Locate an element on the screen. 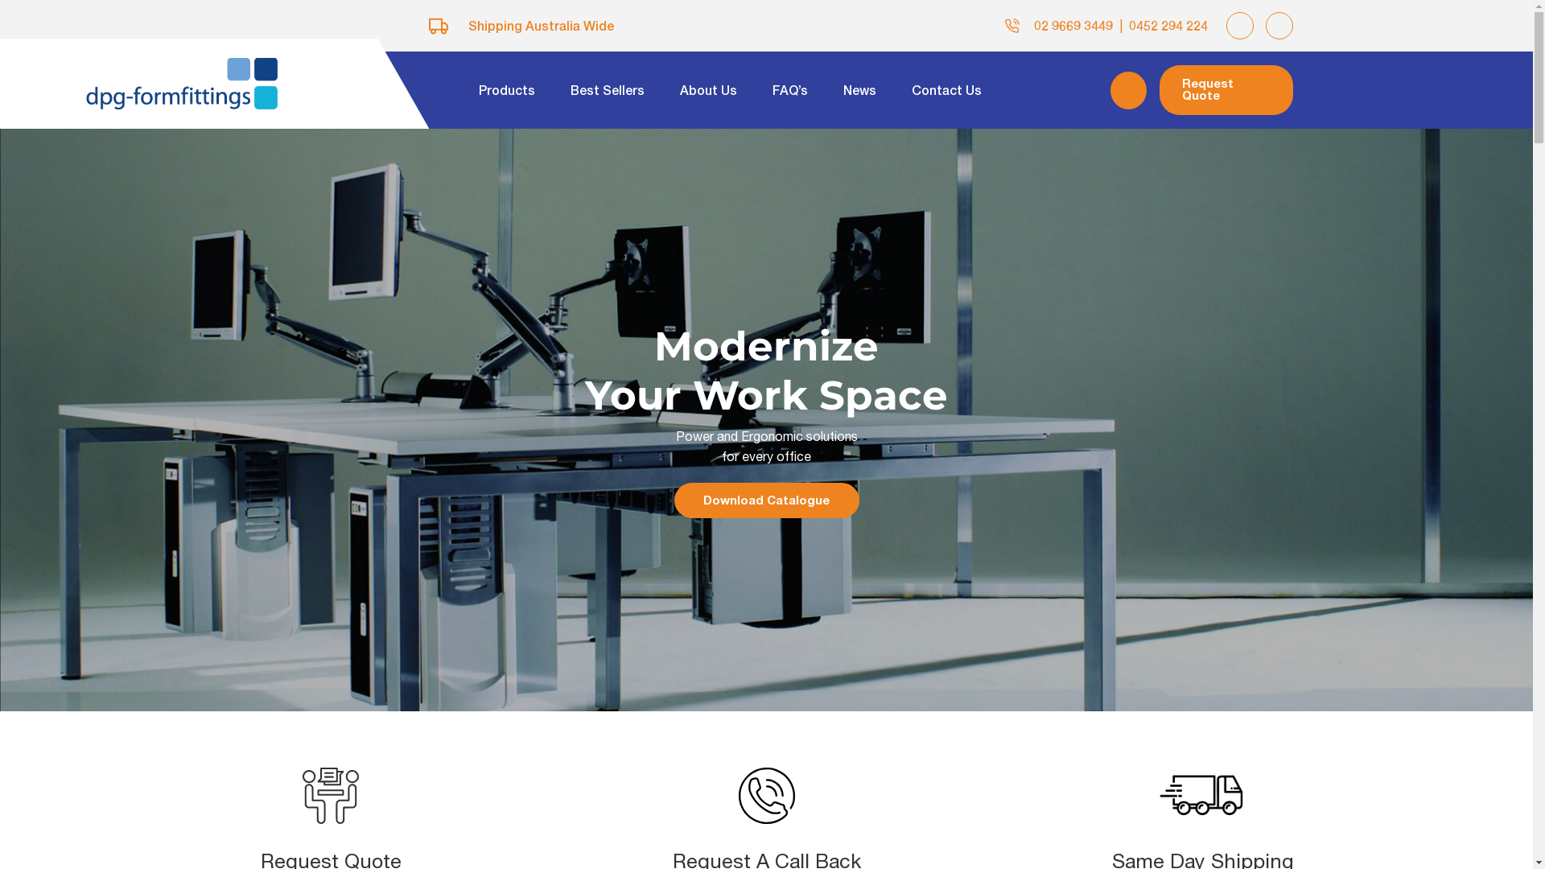  Request Quote is located at coordinates (1226, 90).